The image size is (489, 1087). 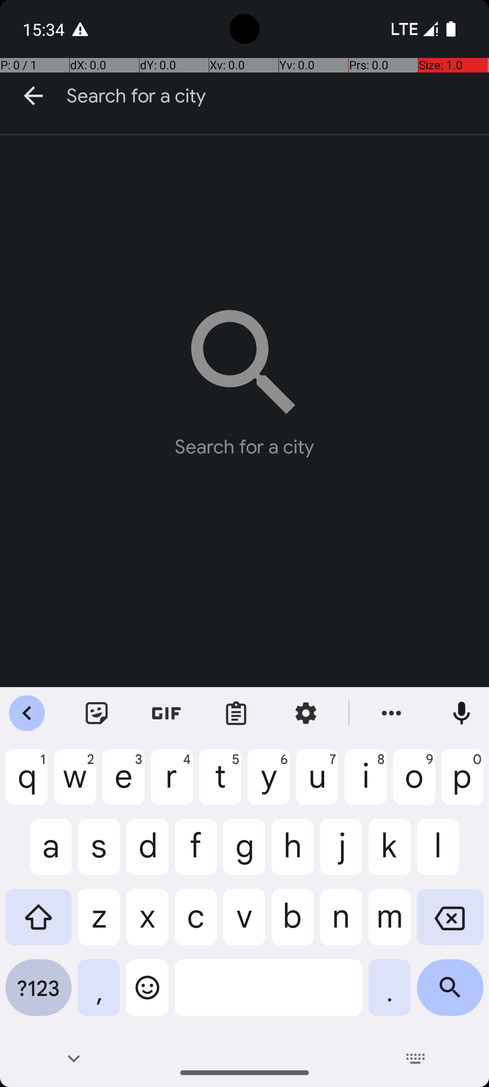 What do you see at coordinates (196, 854) in the screenshot?
I see `f` at bounding box center [196, 854].